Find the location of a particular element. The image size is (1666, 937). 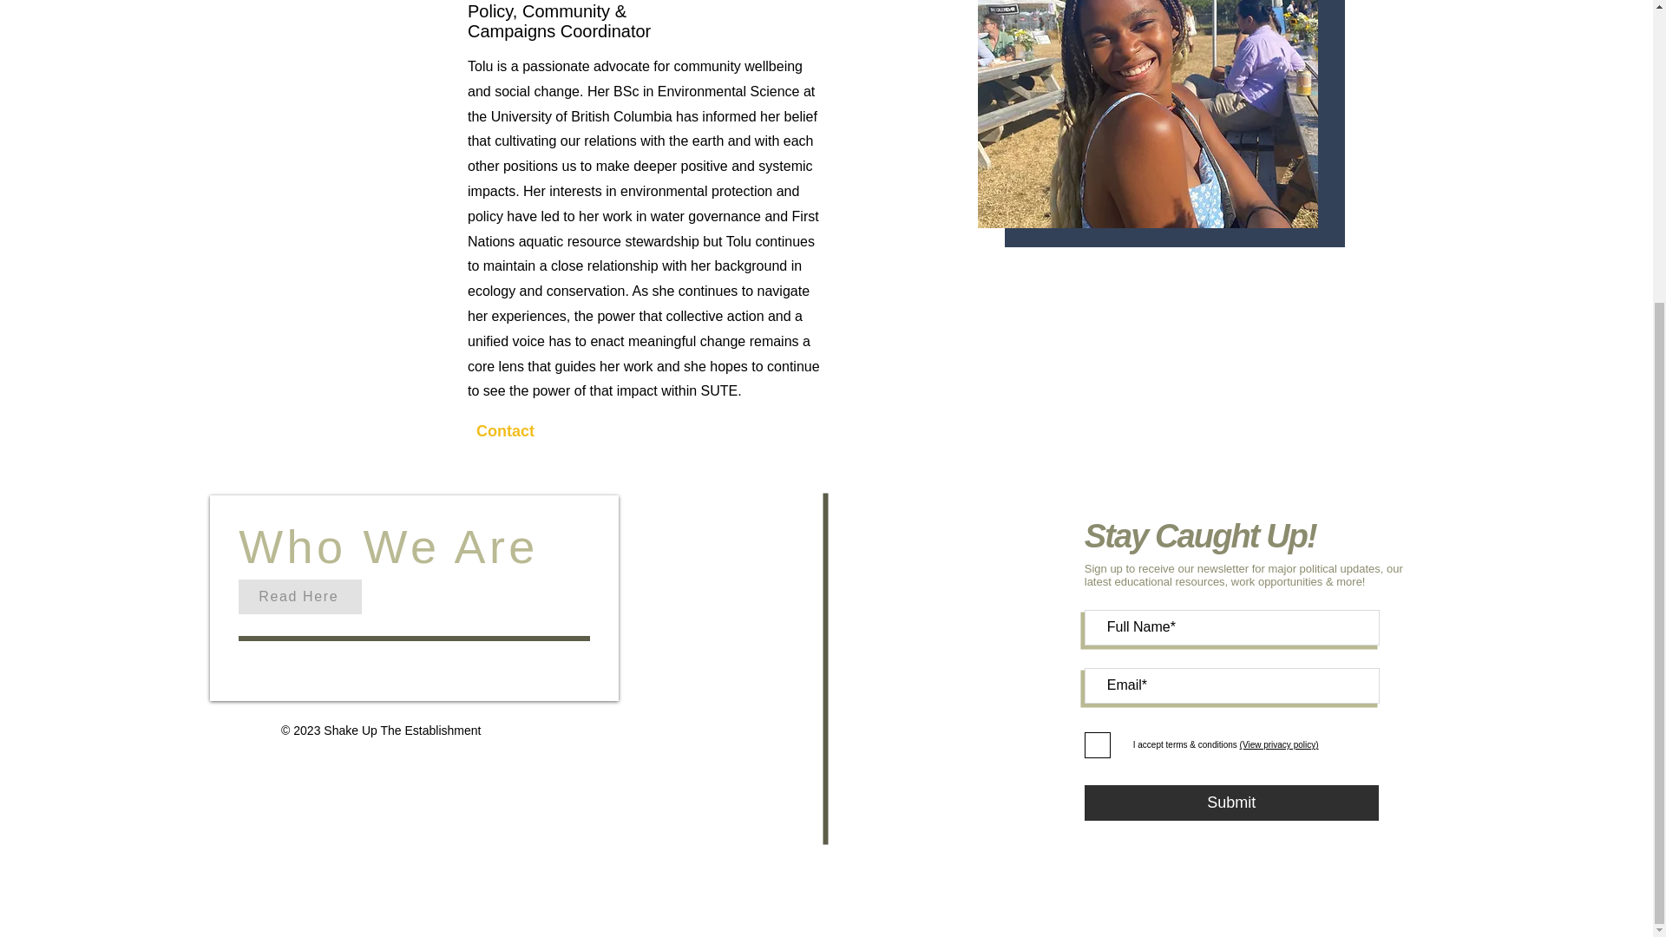

Tolu Amuwo.jpeg is located at coordinates (1147, 115).